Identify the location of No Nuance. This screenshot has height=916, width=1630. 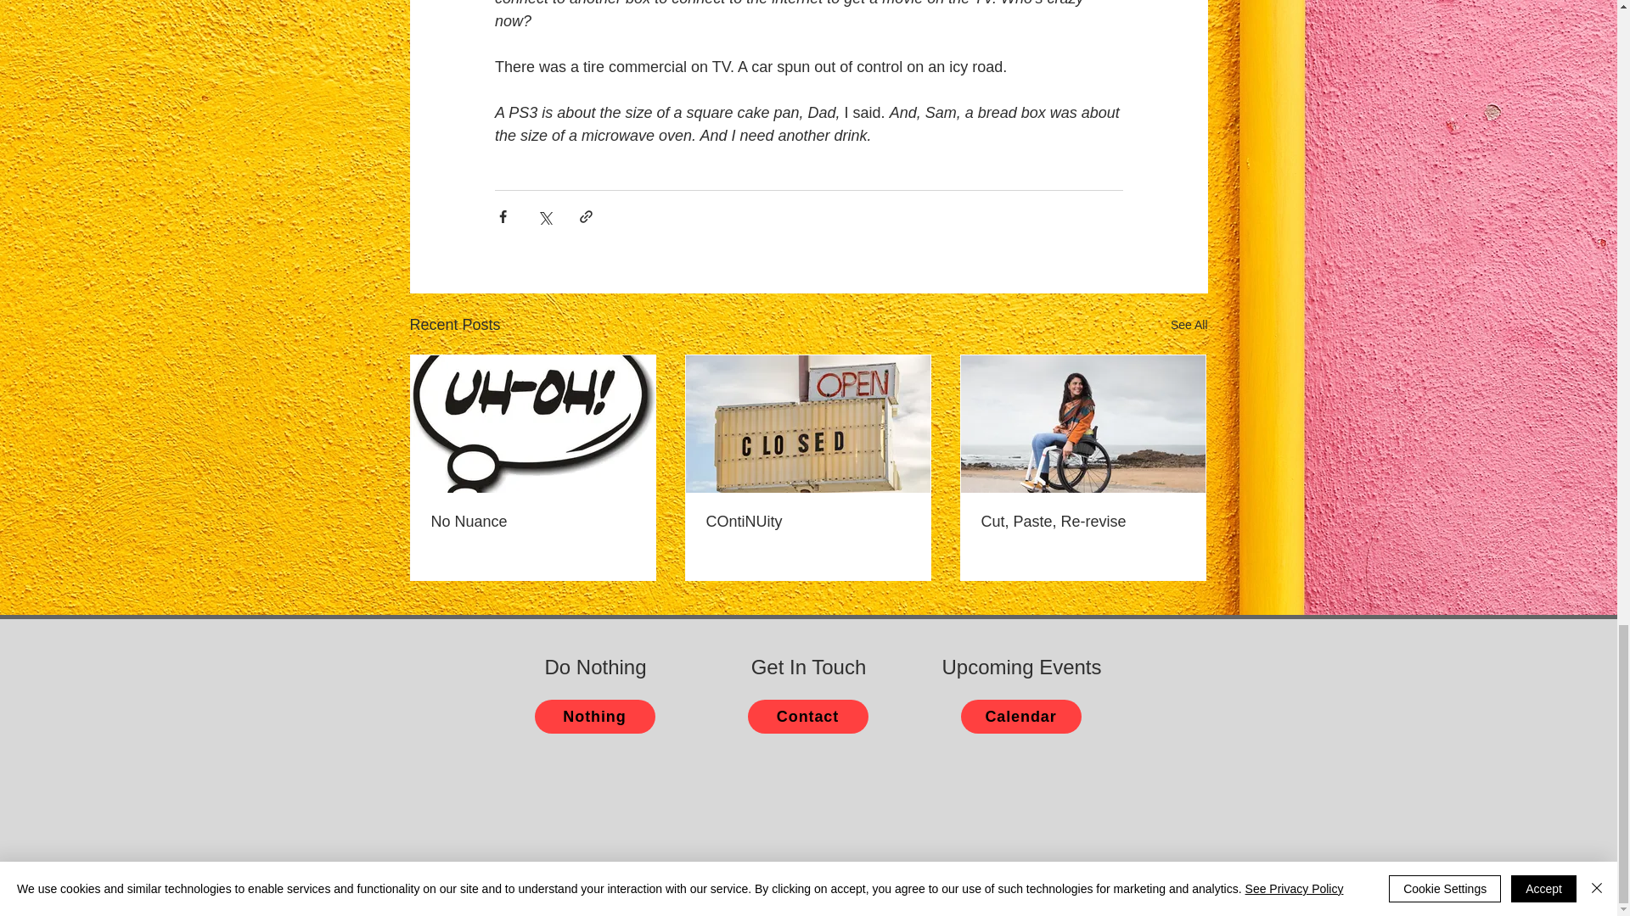
(533, 522).